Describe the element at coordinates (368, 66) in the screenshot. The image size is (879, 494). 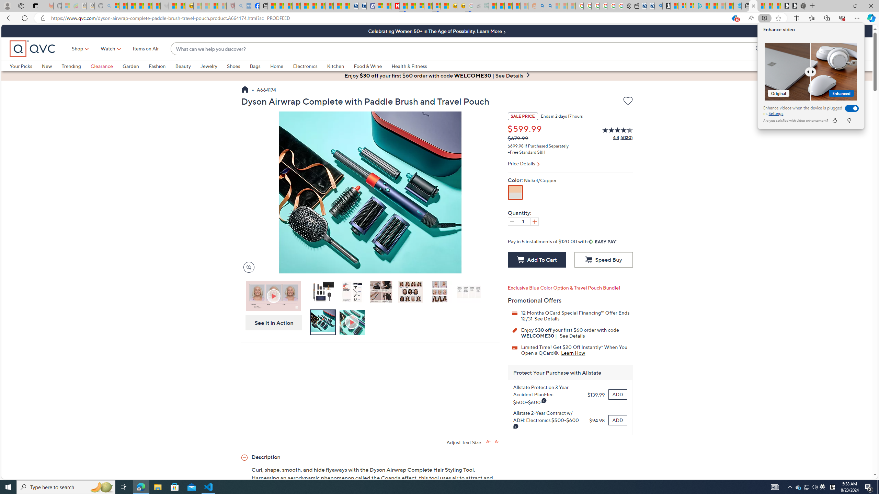
I see `Food & Wine` at that location.